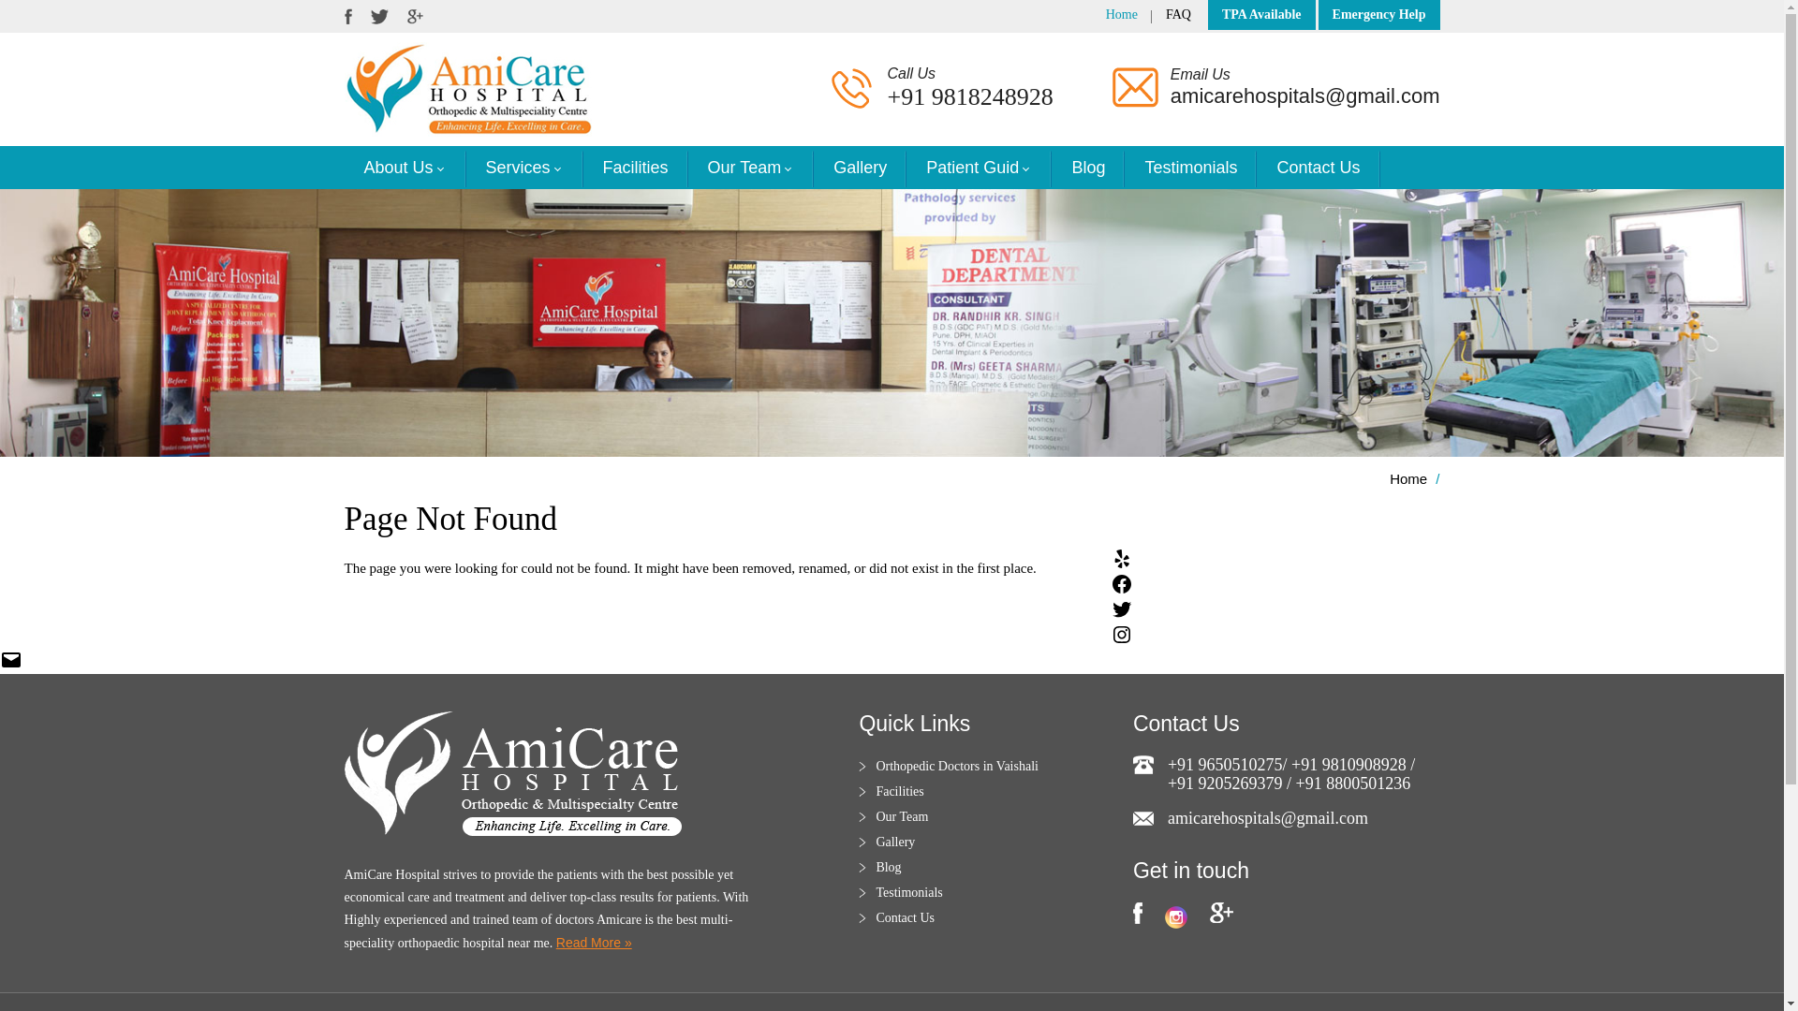  I want to click on FAQ, so click(1178, 14).